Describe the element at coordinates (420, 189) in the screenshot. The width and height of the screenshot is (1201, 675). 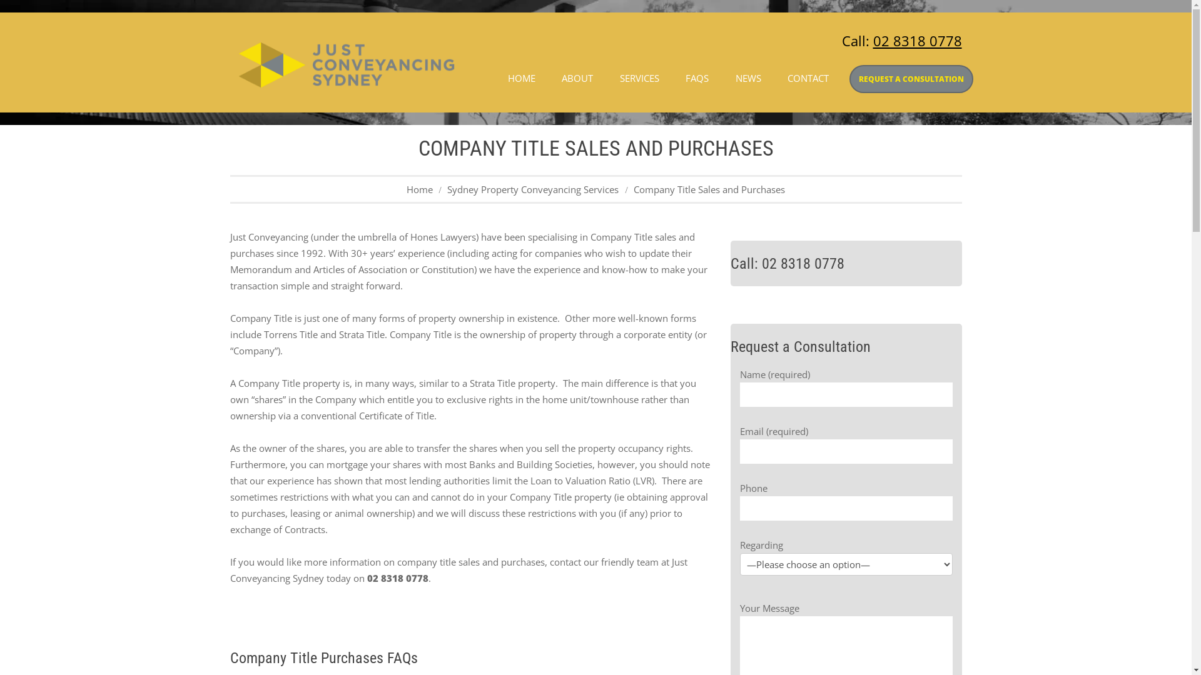
I see `Home` at that location.